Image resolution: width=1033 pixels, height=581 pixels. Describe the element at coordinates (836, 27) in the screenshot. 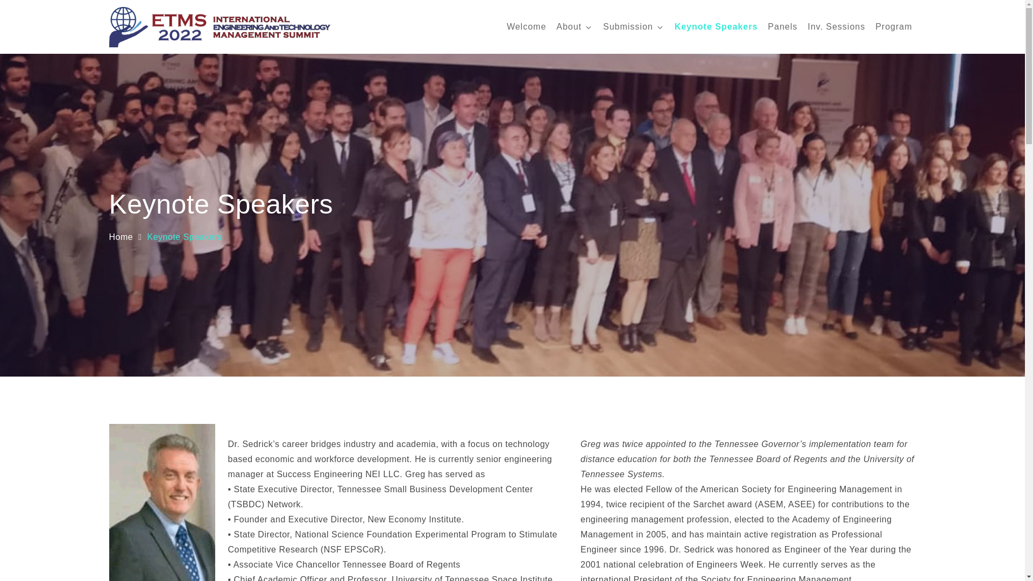

I see `Inv. Sessions` at that location.